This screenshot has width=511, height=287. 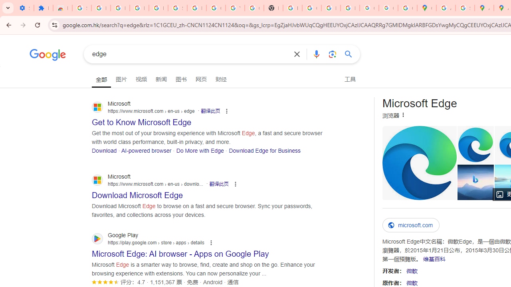 I want to click on New Tab, so click(x=273, y=8).